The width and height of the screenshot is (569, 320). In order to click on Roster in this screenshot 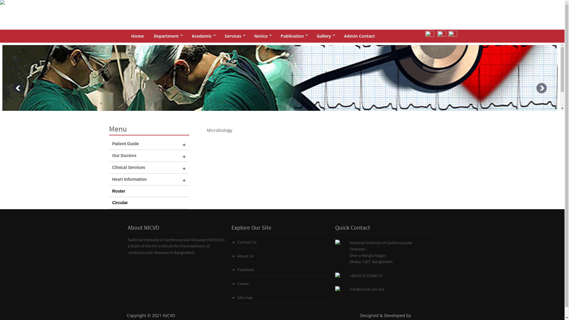, I will do `click(119, 191)`.